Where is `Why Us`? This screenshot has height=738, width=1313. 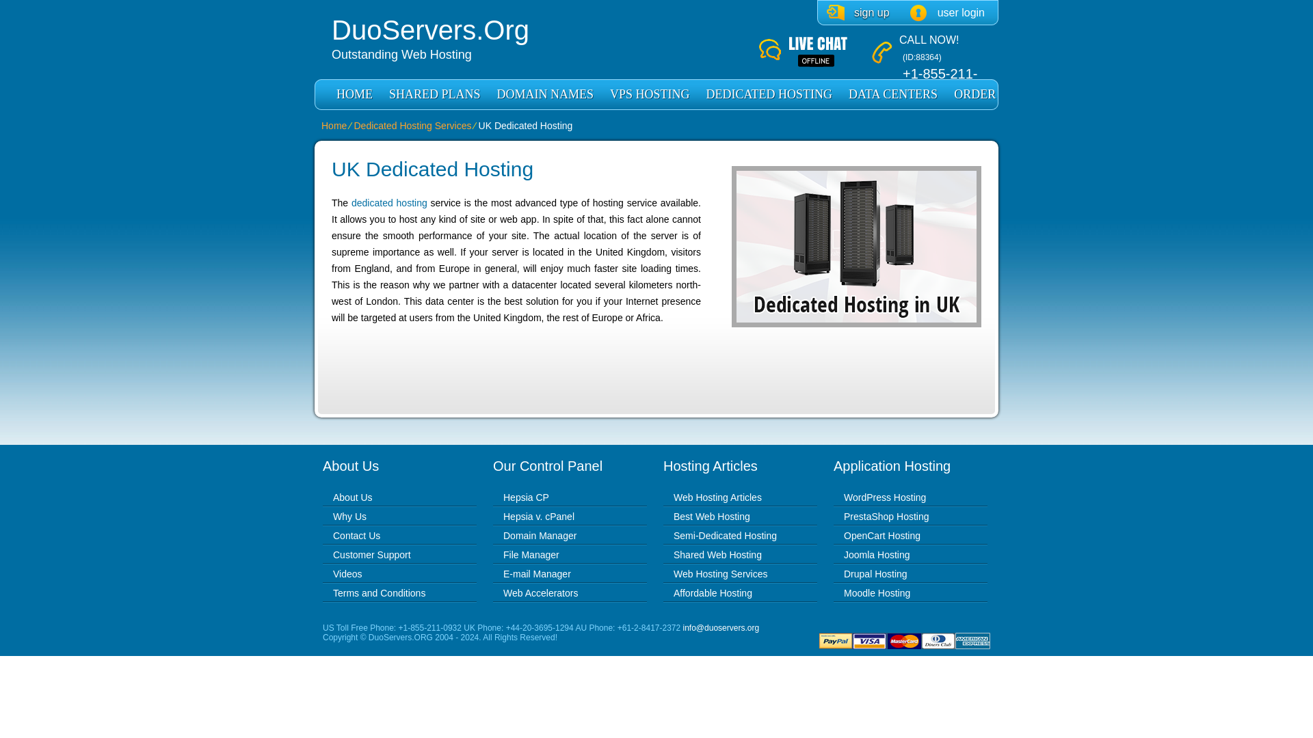 Why Us is located at coordinates (349, 517).